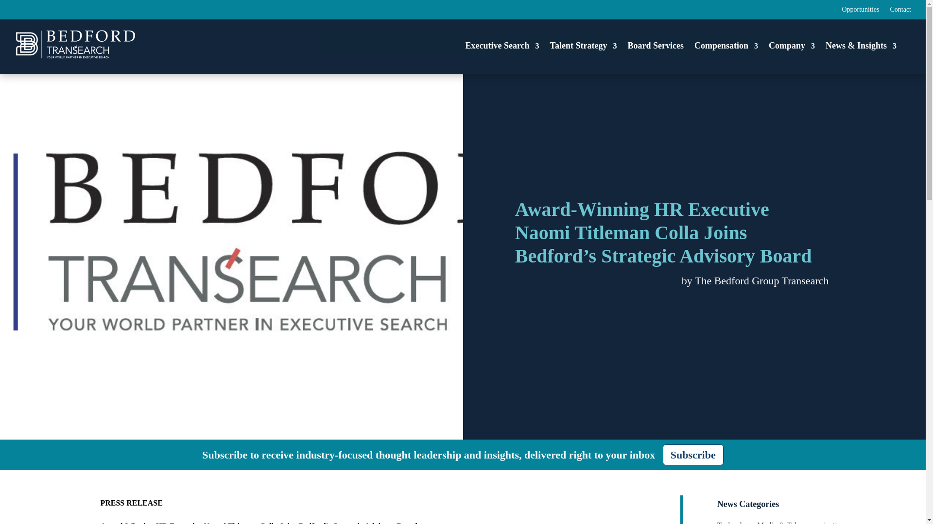 The height and width of the screenshot is (524, 933). I want to click on Executive Search, so click(501, 46).